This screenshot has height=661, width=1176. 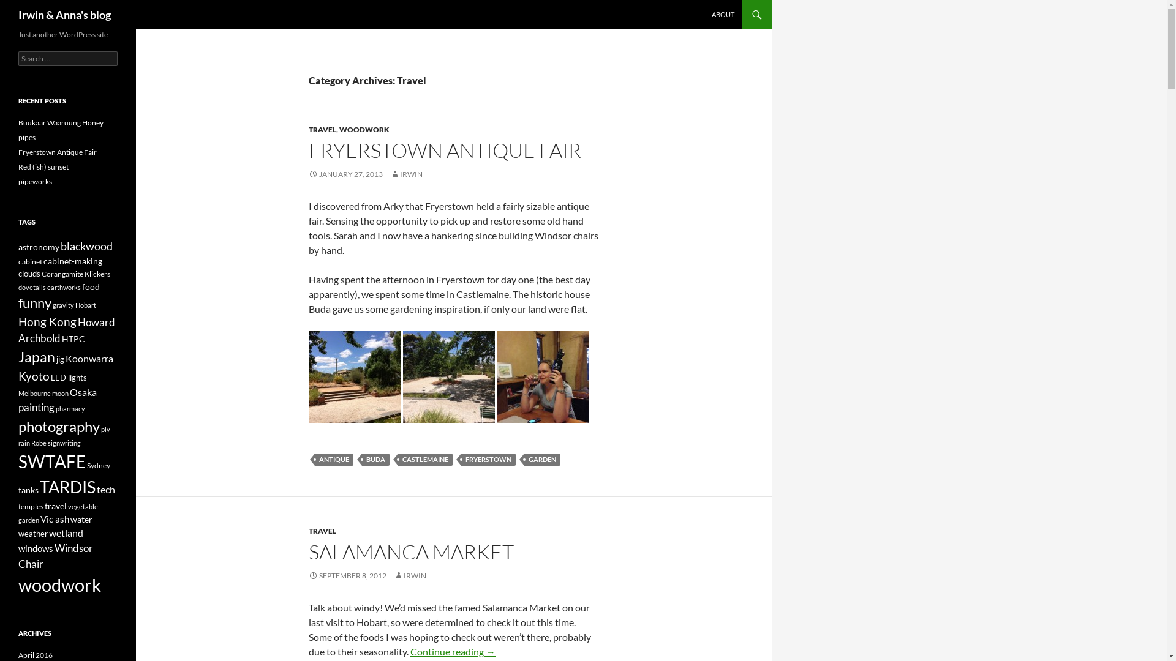 I want to click on LED lights, so click(x=69, y=378).